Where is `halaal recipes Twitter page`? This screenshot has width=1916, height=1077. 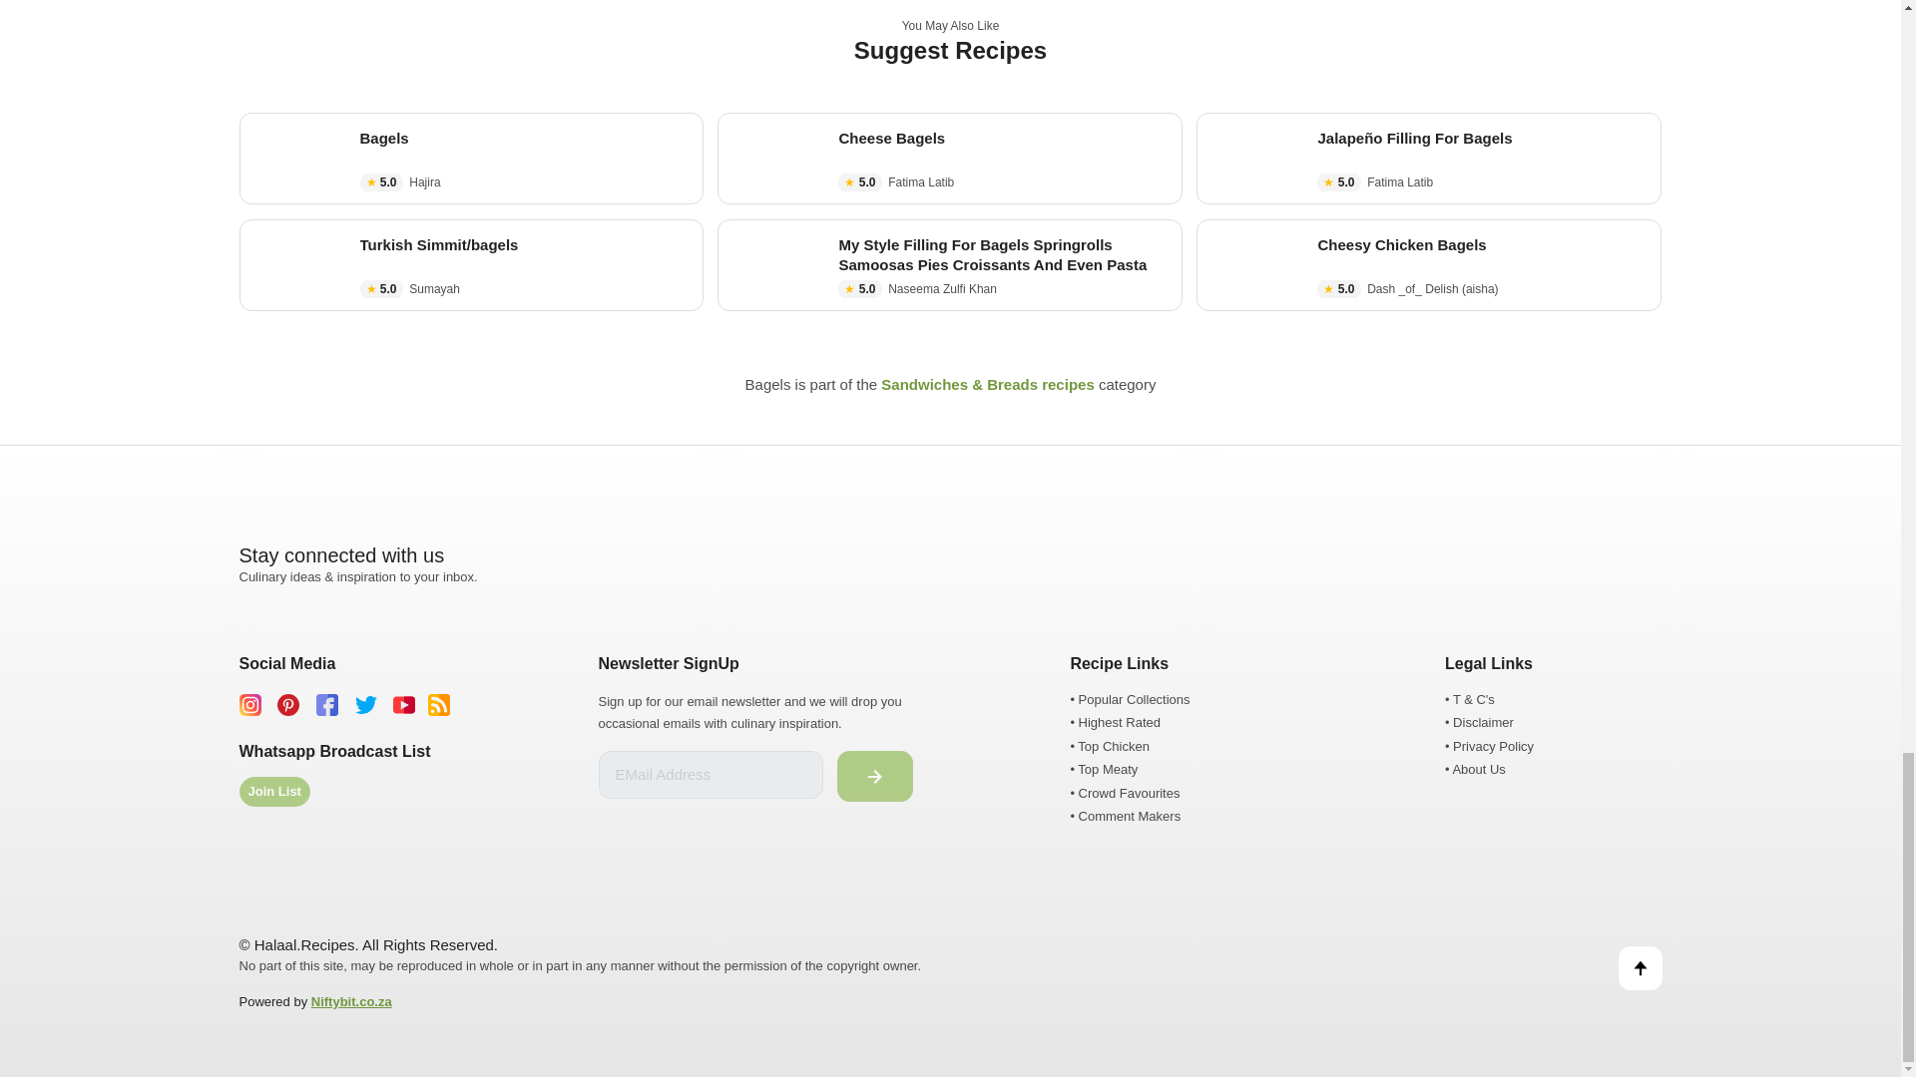
halaal recipes Twitter page is located at coordinates (365, 704).